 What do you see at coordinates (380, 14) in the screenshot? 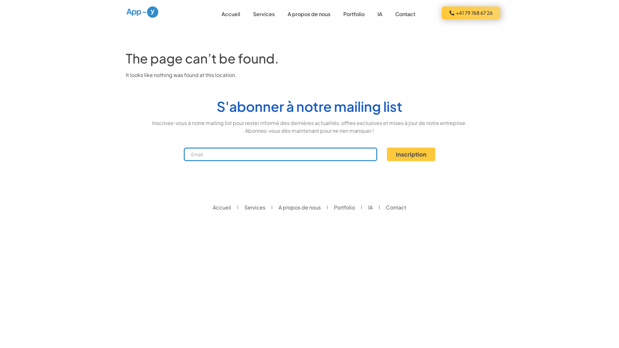
I see `IA` at bounding box center [380, 14].